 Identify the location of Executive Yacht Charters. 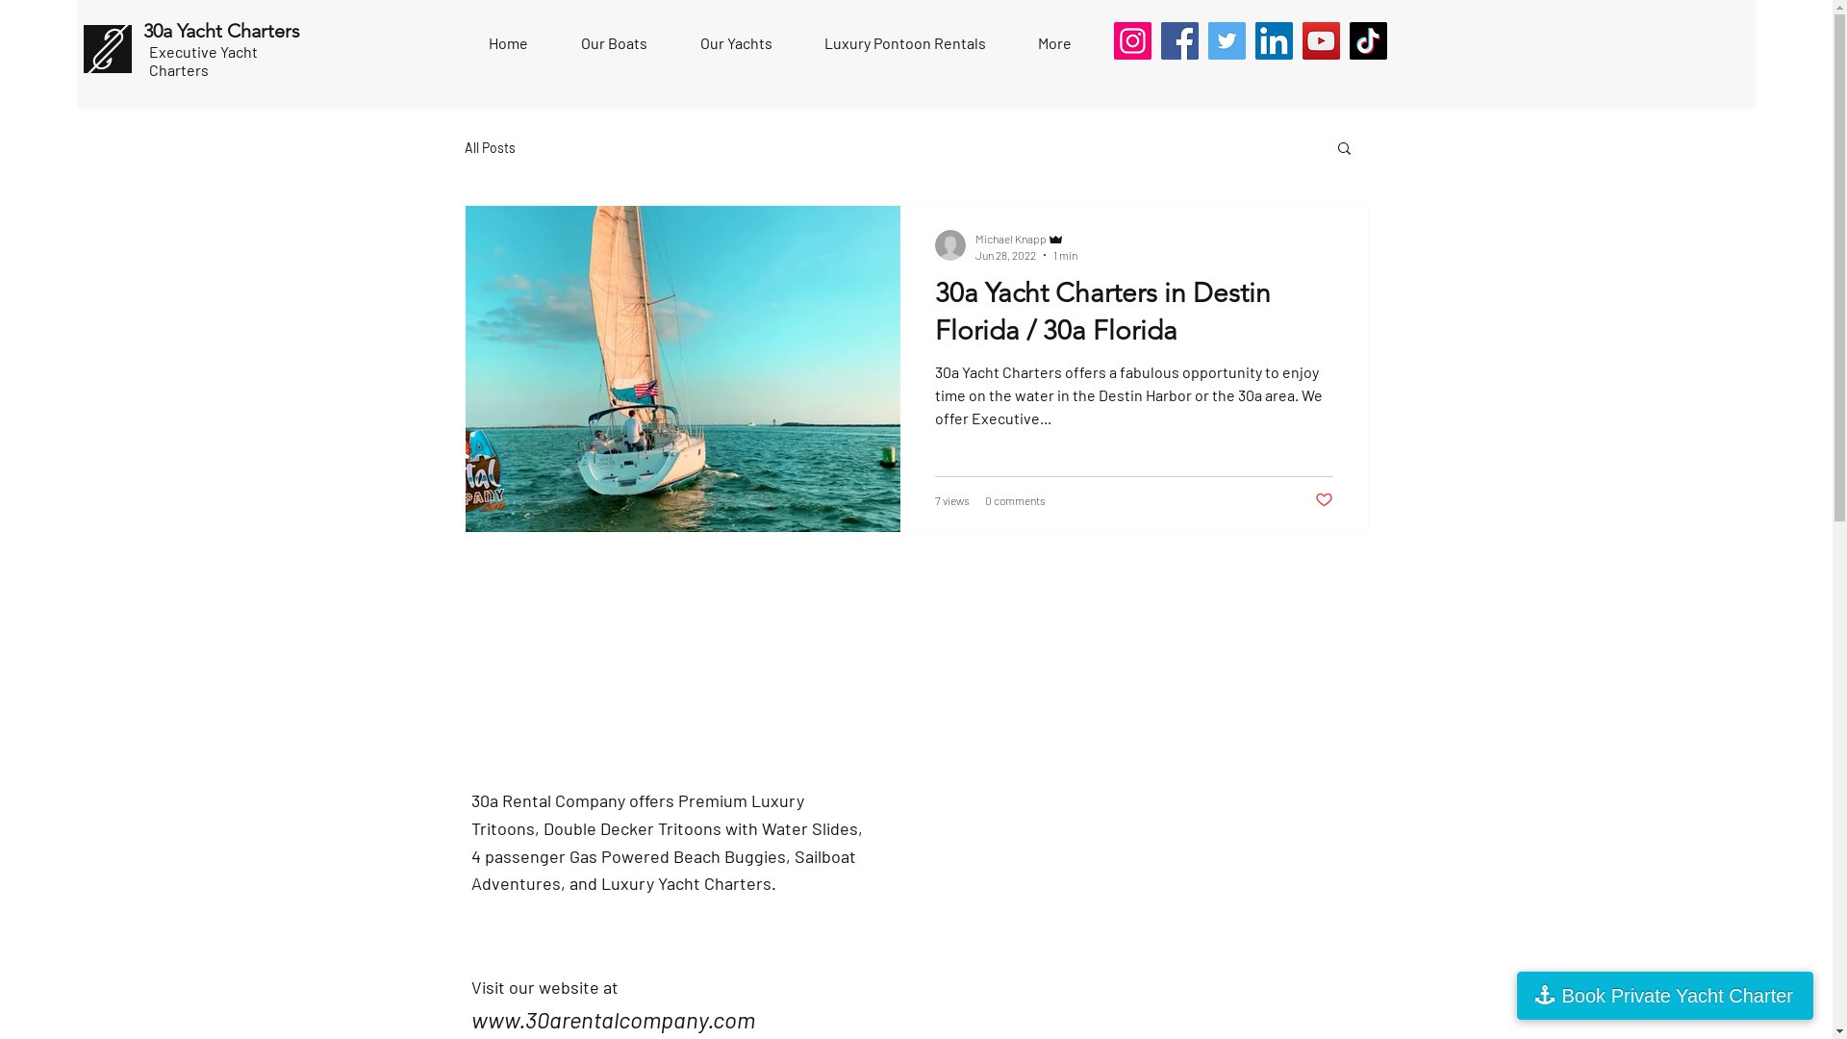
(204, 61).